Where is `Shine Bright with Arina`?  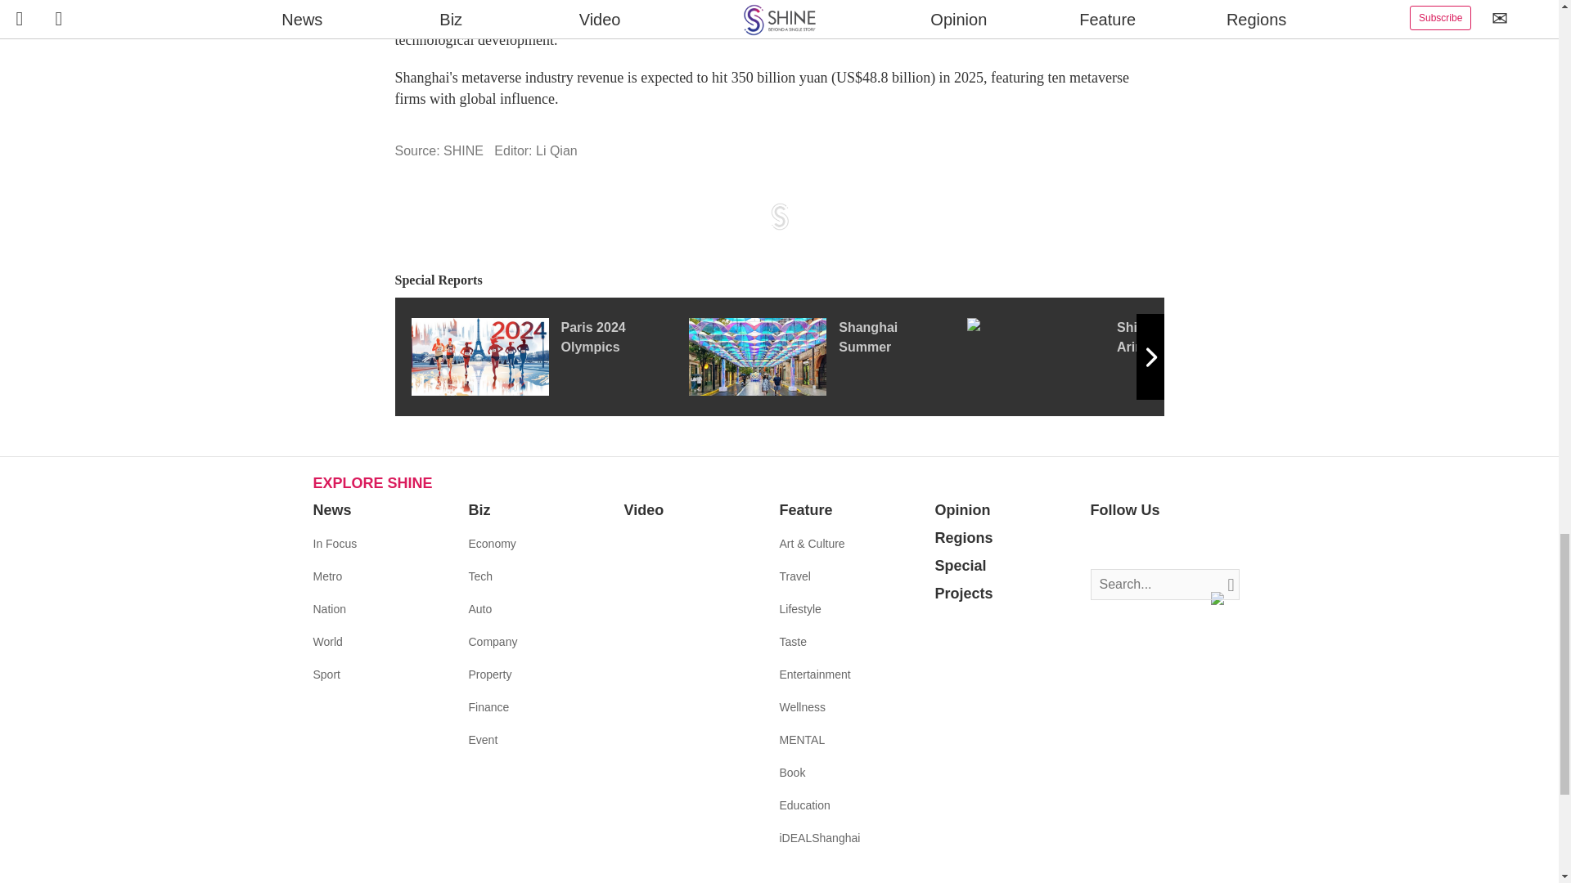 Shine Bright with Arina is located at coordinates (1105, 356).